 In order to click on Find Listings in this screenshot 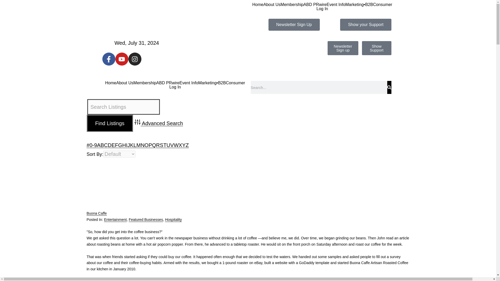, I will do `click(110, 123)`.